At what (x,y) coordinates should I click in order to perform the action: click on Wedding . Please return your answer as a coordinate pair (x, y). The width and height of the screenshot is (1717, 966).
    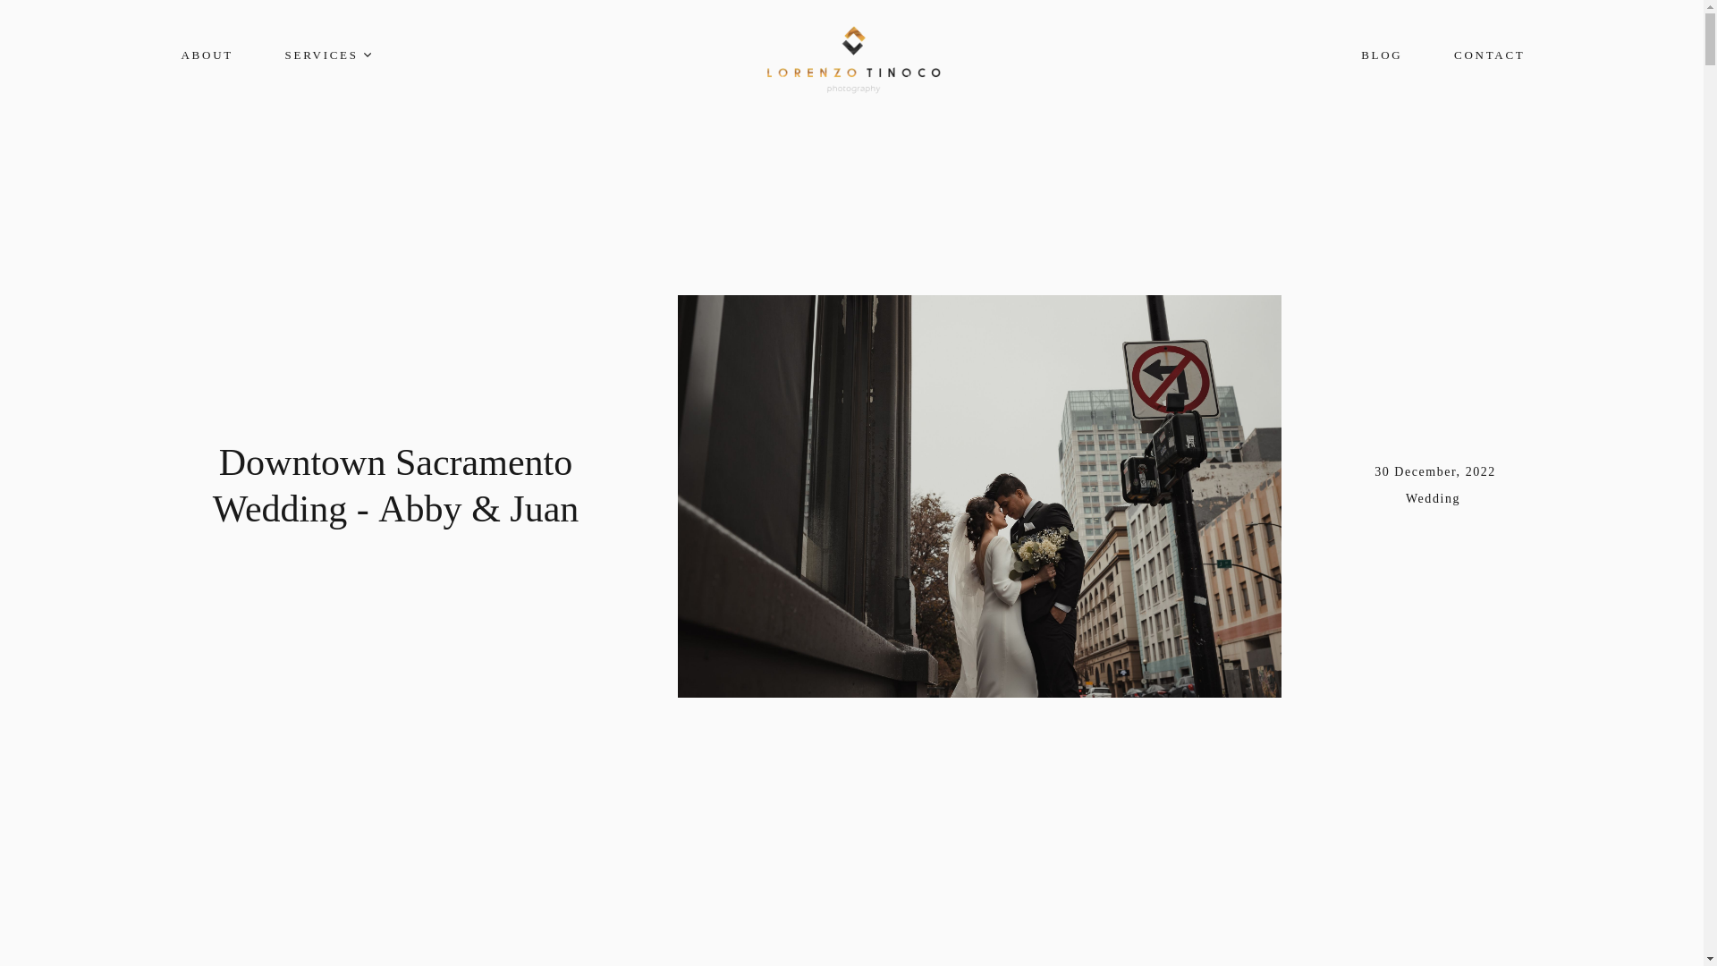
    Looking at the image, I should click on (1434, 499).